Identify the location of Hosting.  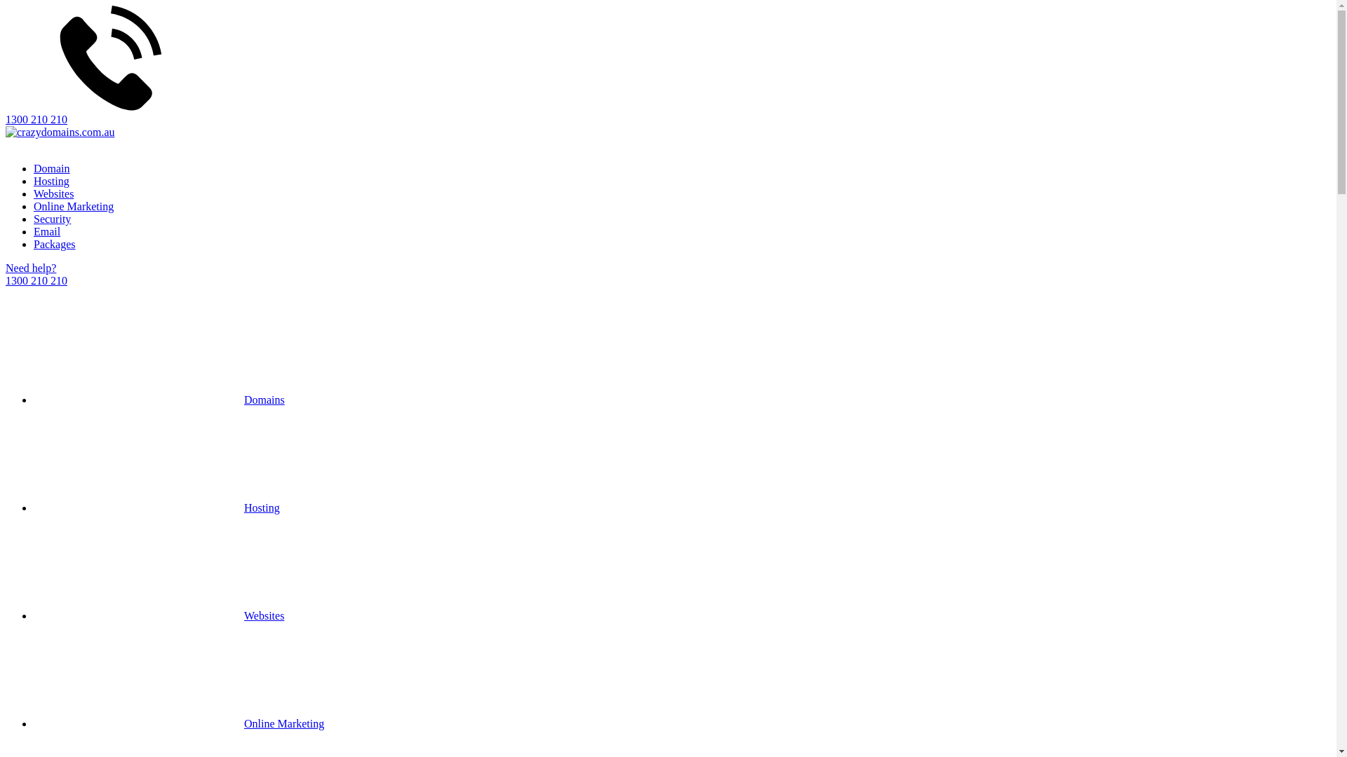
(157, 507).